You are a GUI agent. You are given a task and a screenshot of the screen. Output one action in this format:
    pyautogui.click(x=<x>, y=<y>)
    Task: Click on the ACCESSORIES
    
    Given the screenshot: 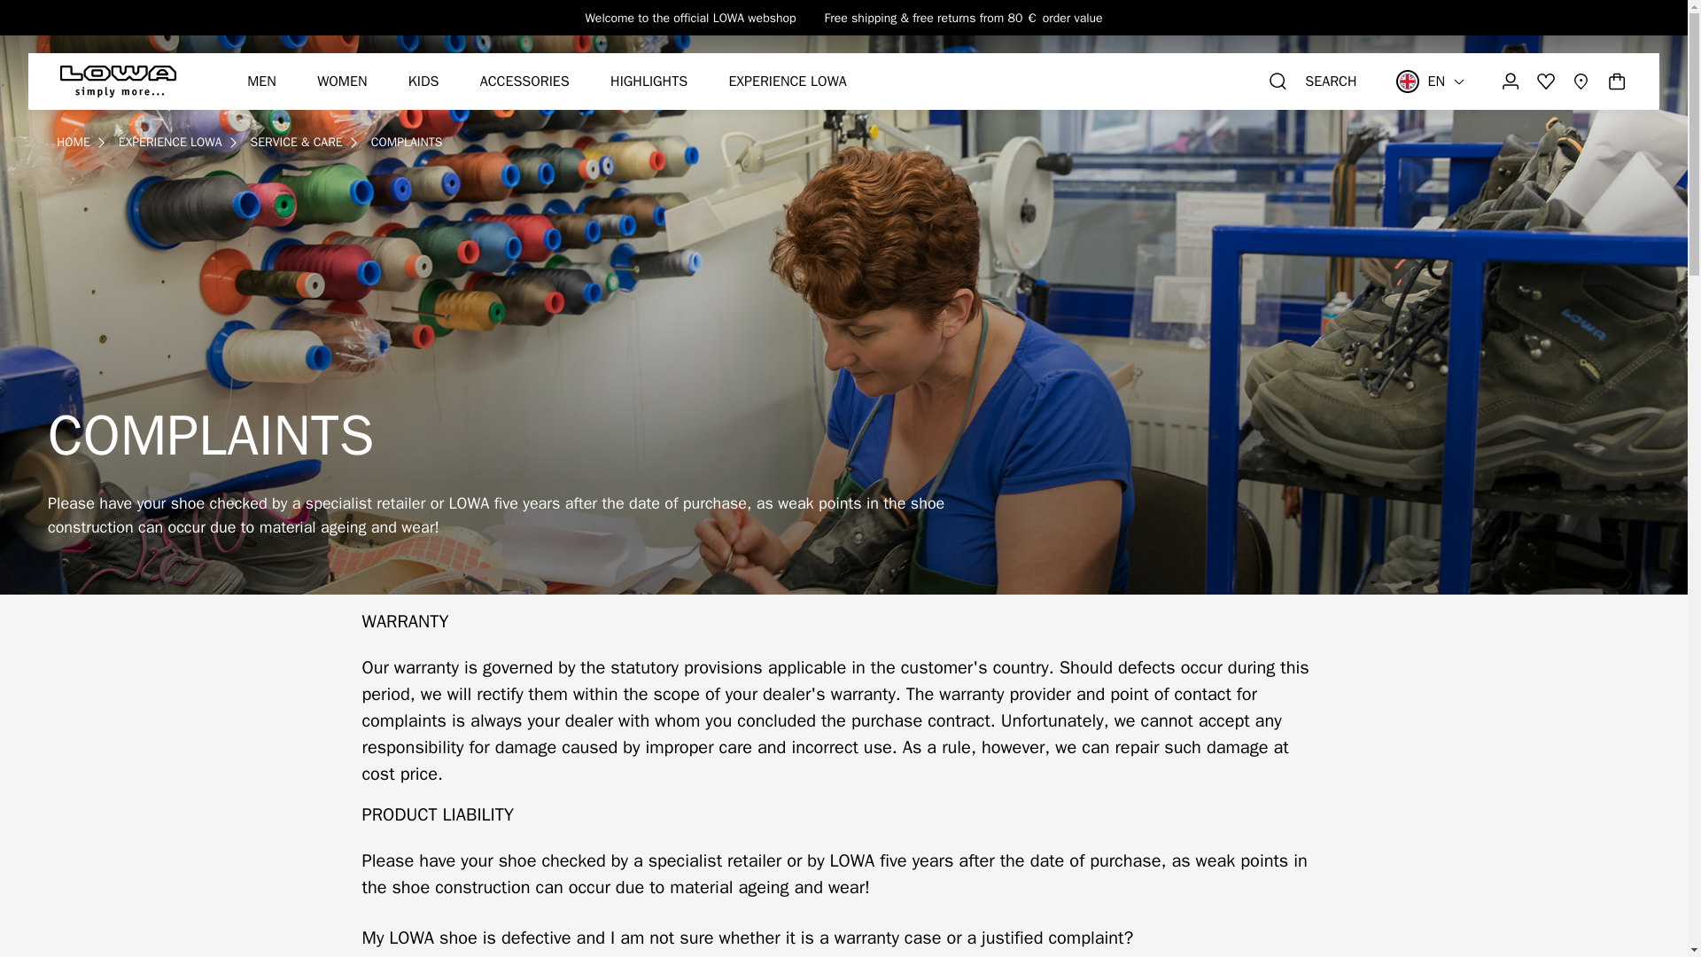 What is the action you would take?
    pyautogui.click(x=524, y=82)
    